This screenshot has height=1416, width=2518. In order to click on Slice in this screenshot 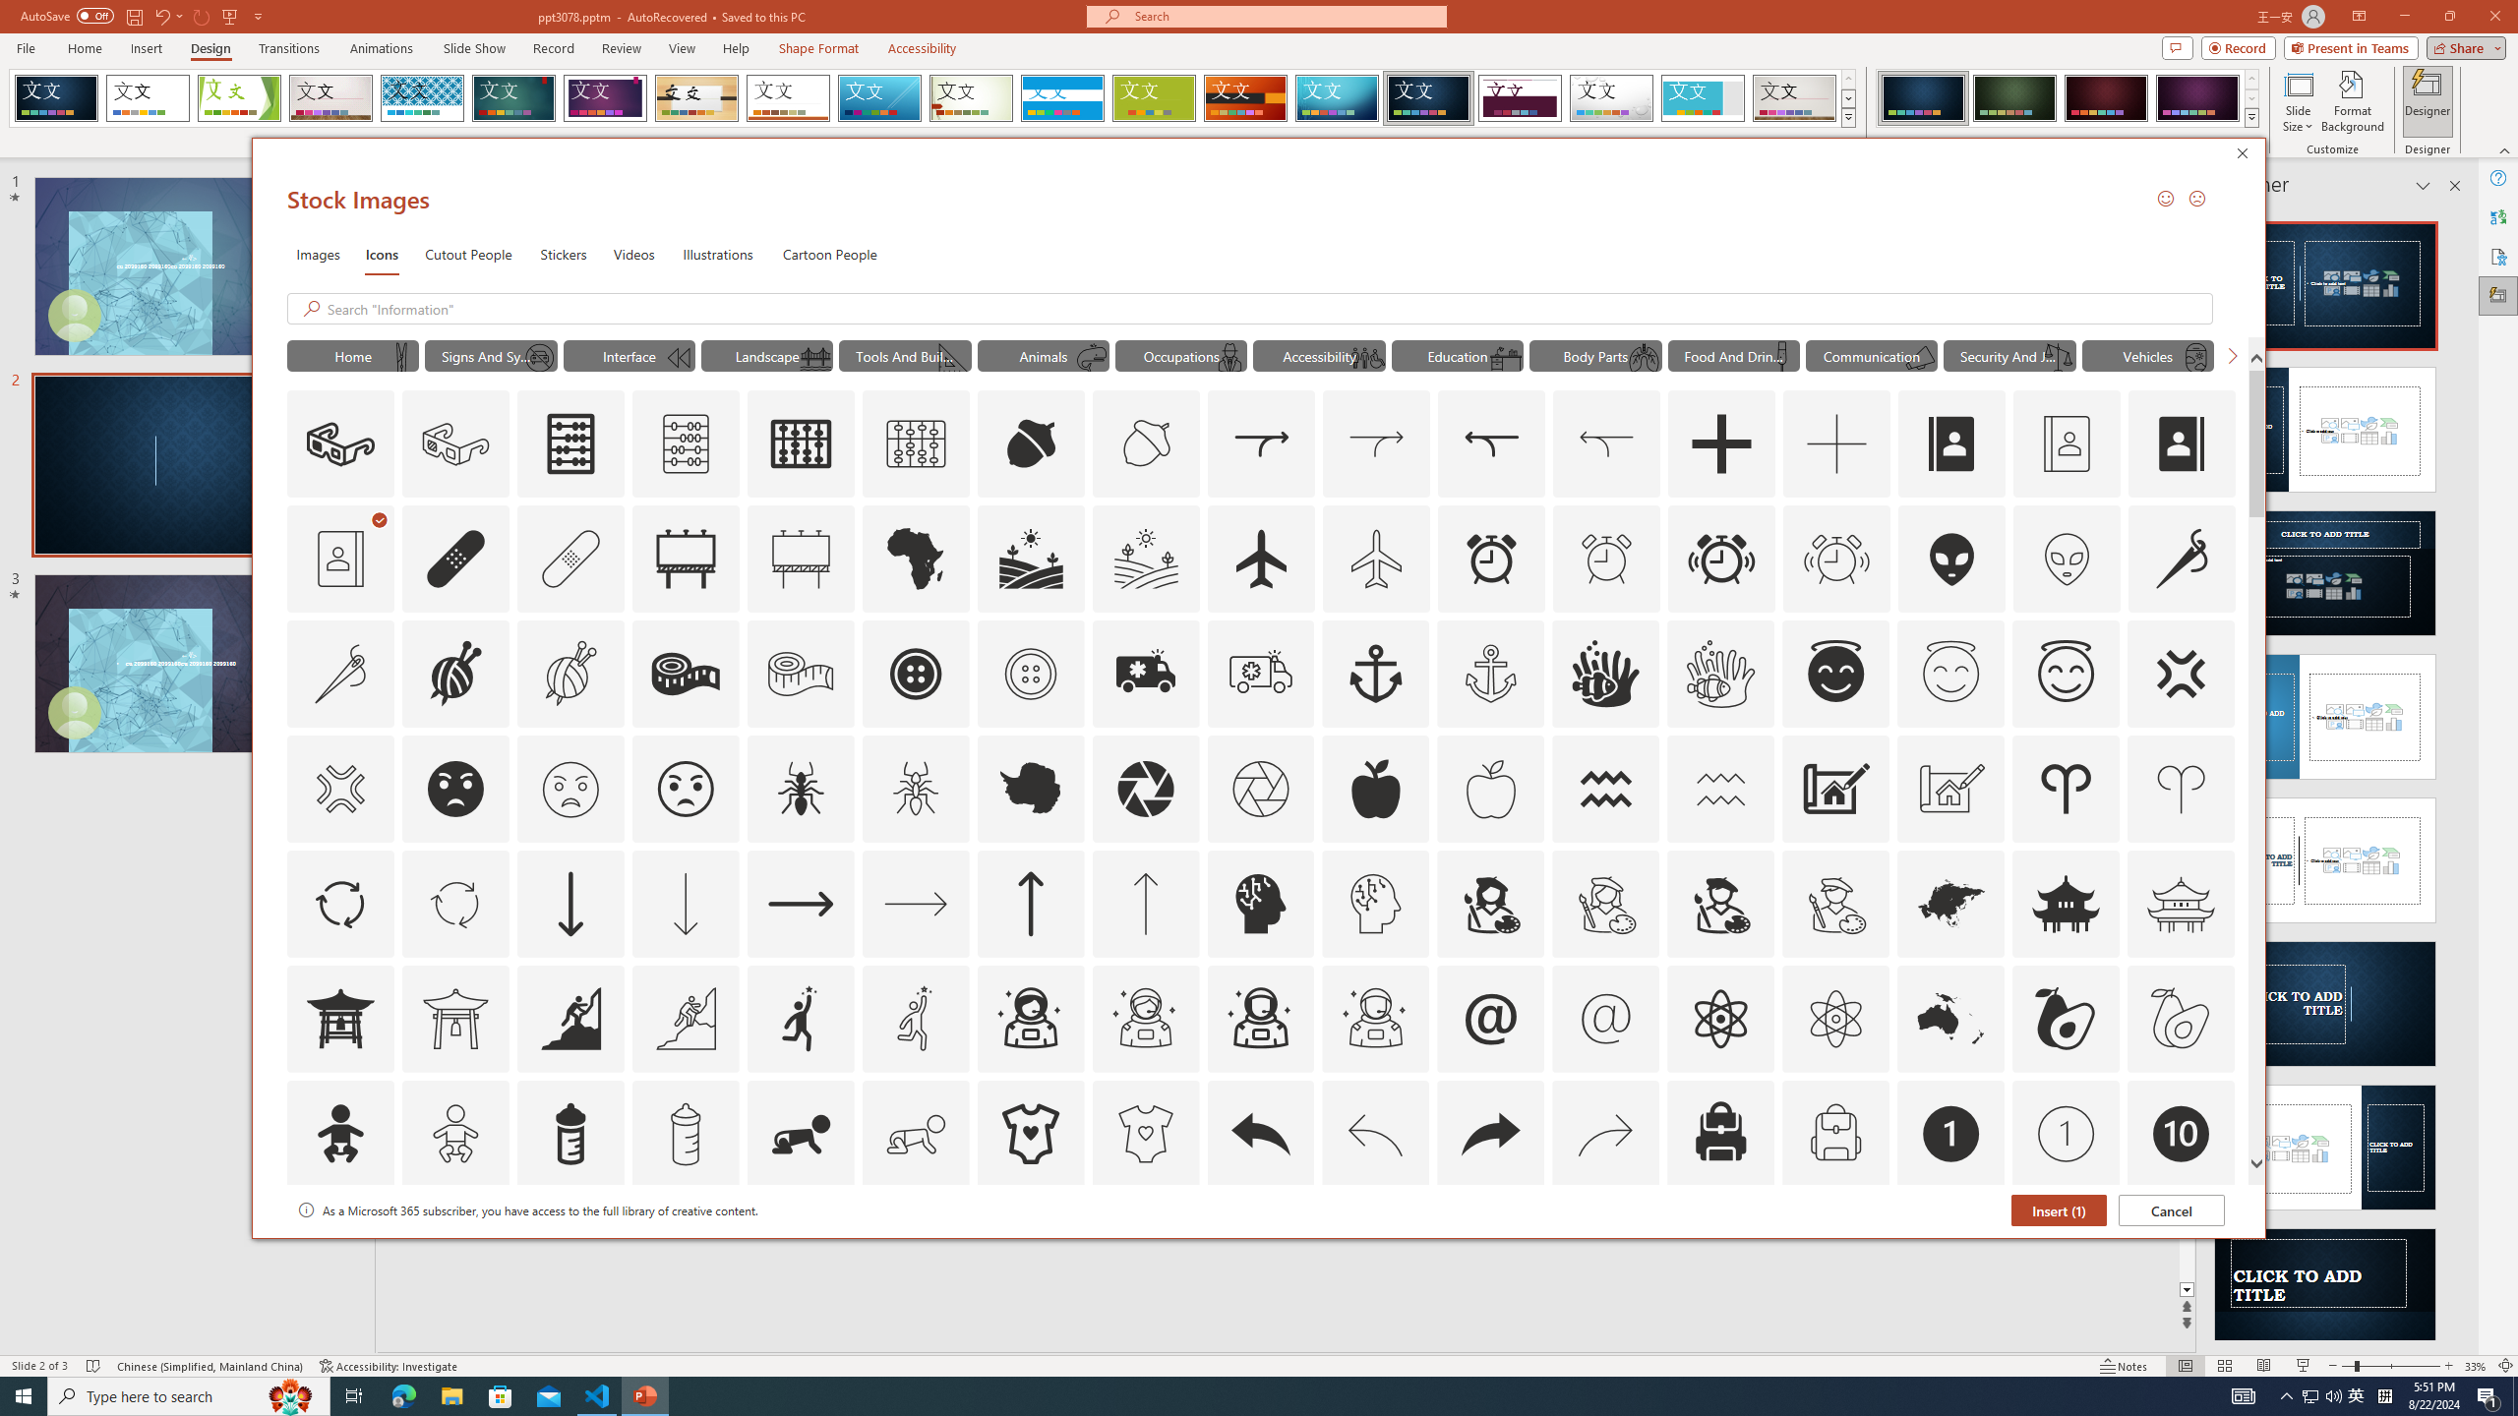, I will do `click(879, 98)`.